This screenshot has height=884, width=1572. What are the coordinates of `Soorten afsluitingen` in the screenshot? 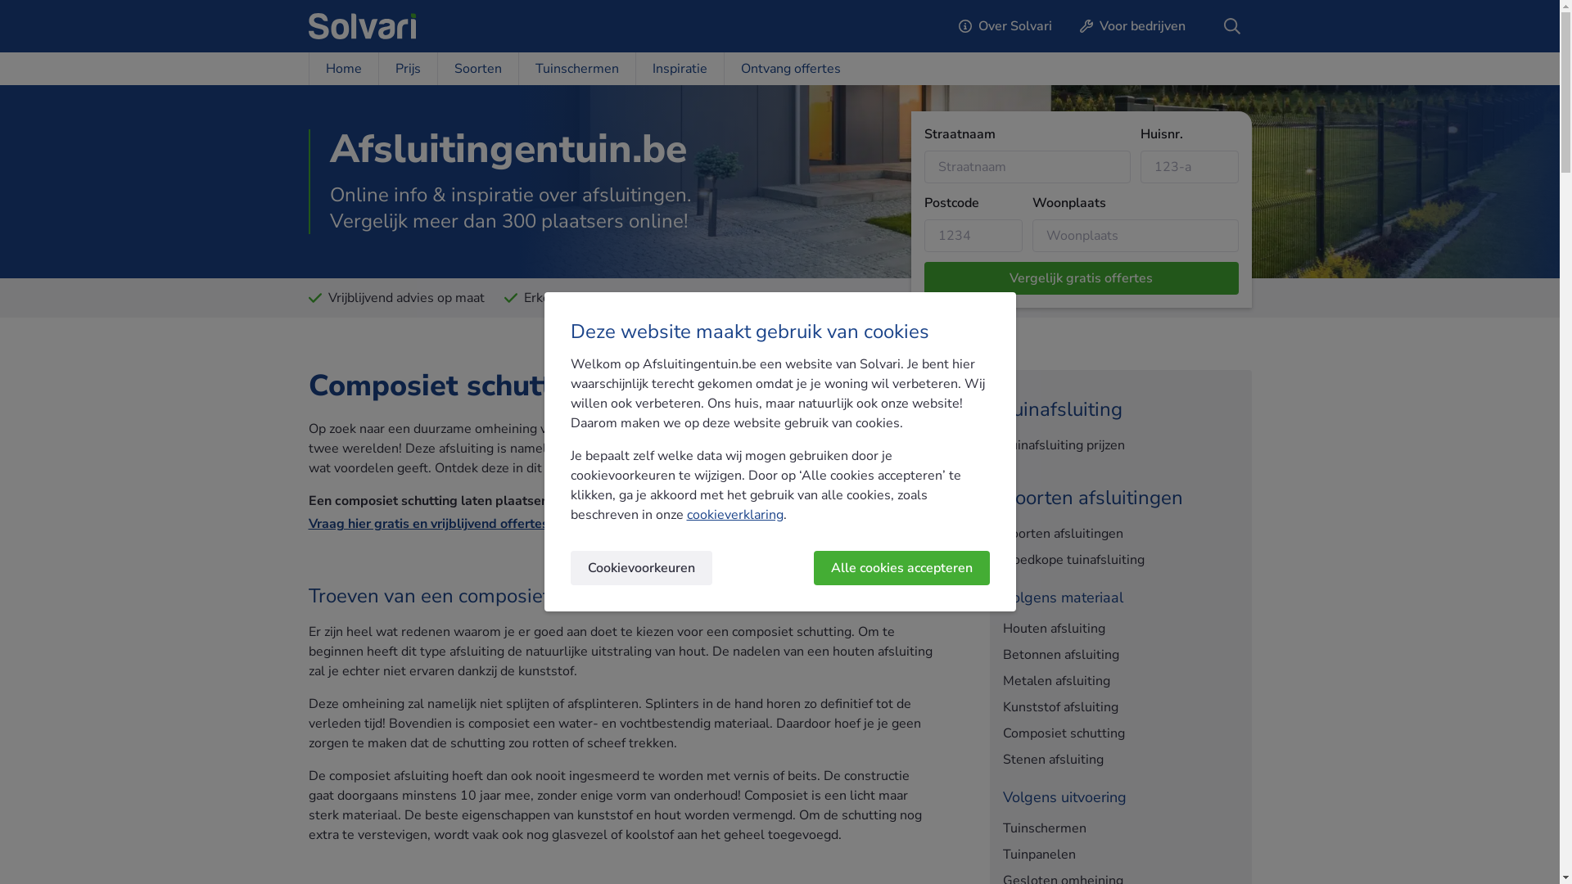 It's located at (1120, 534).